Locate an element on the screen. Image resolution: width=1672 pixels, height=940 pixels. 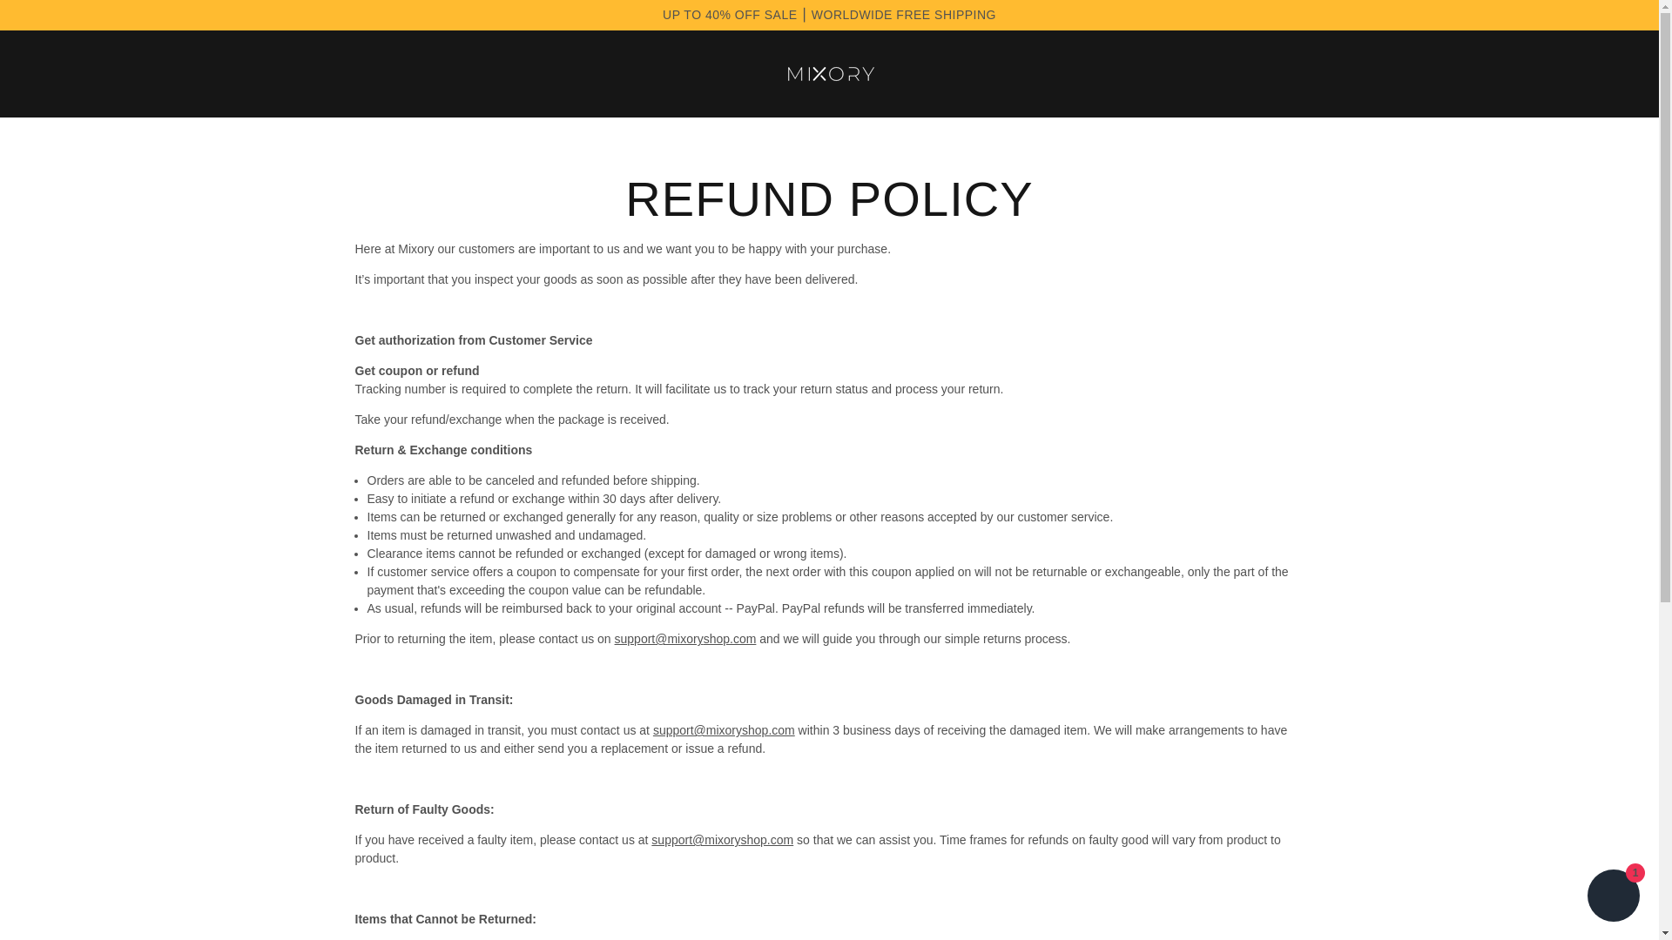
LOG IN is located at coordinates (44, 72).